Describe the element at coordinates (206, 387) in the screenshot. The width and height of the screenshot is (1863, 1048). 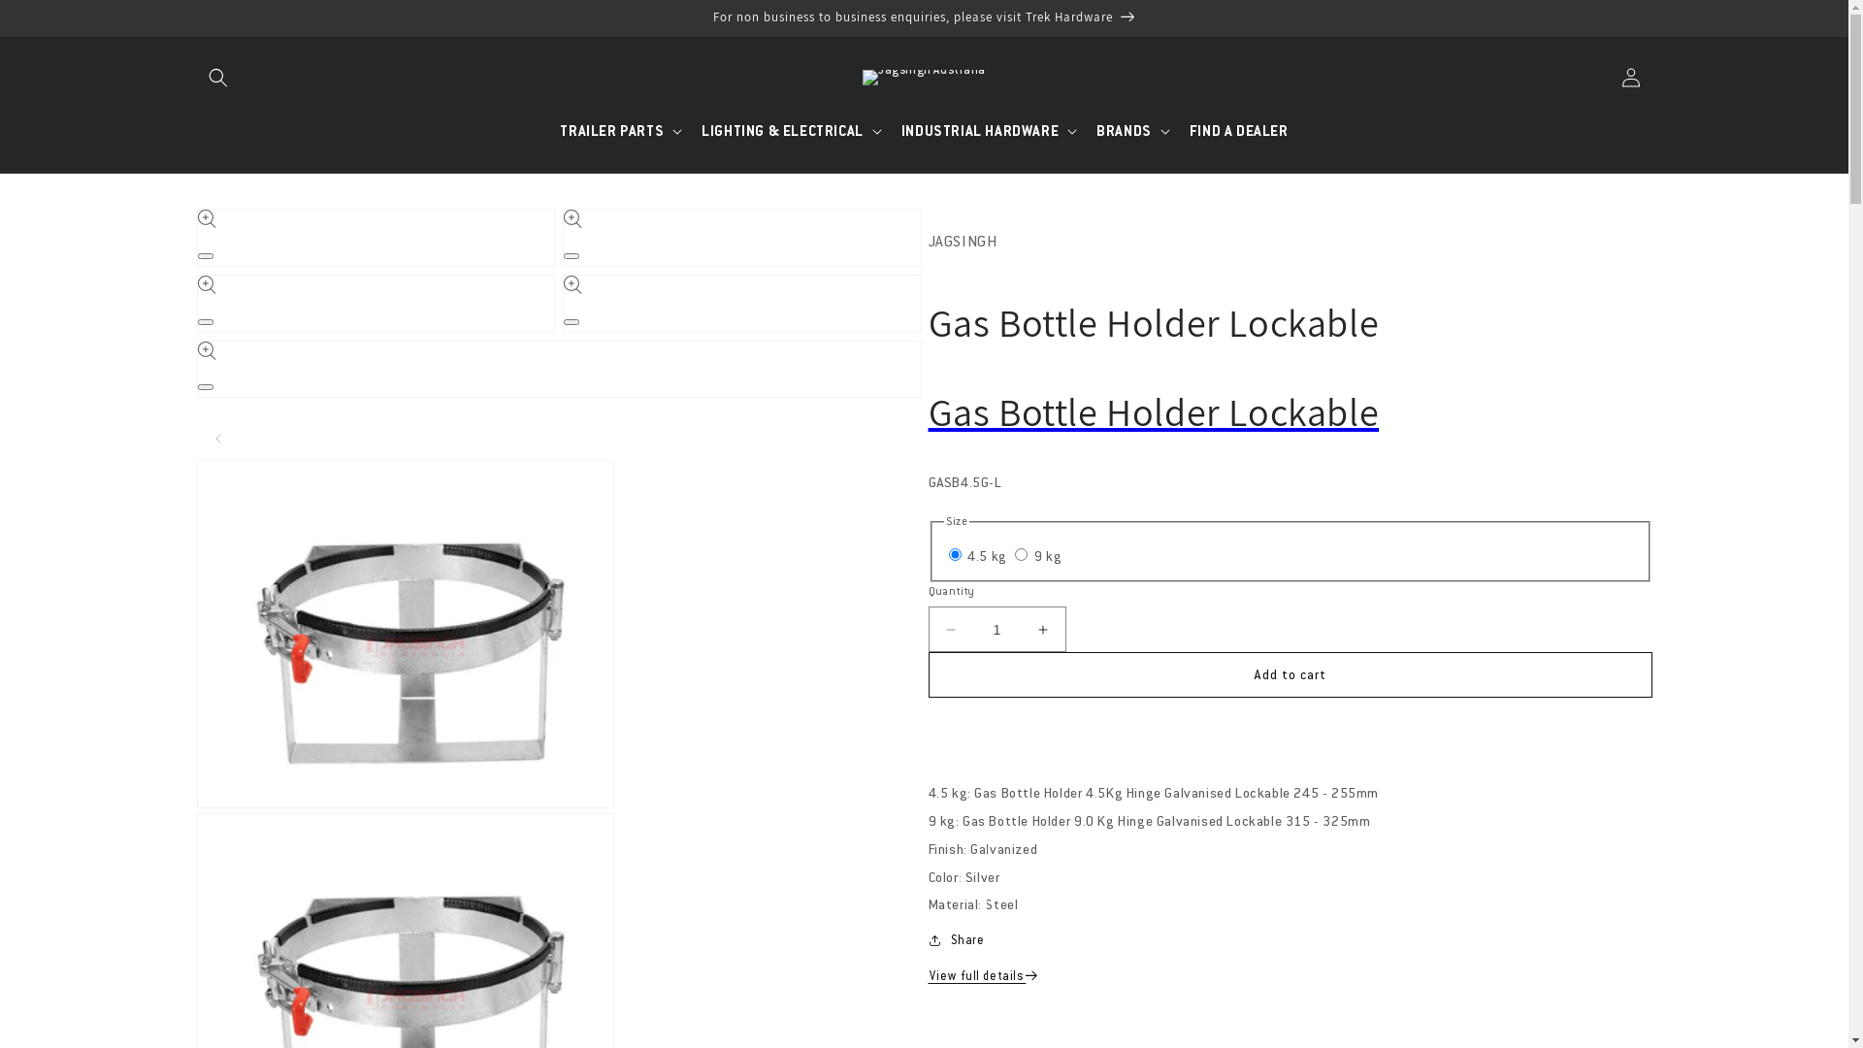
I see `Open media 5 in modal` at that location.